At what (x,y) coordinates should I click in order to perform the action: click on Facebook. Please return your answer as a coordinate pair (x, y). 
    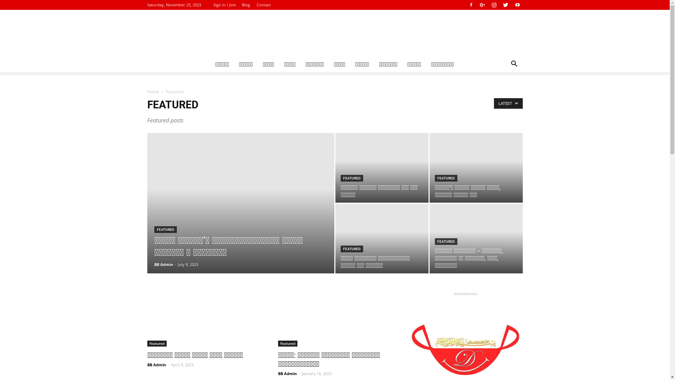
    Looking at the image, I should click on (471, 5).